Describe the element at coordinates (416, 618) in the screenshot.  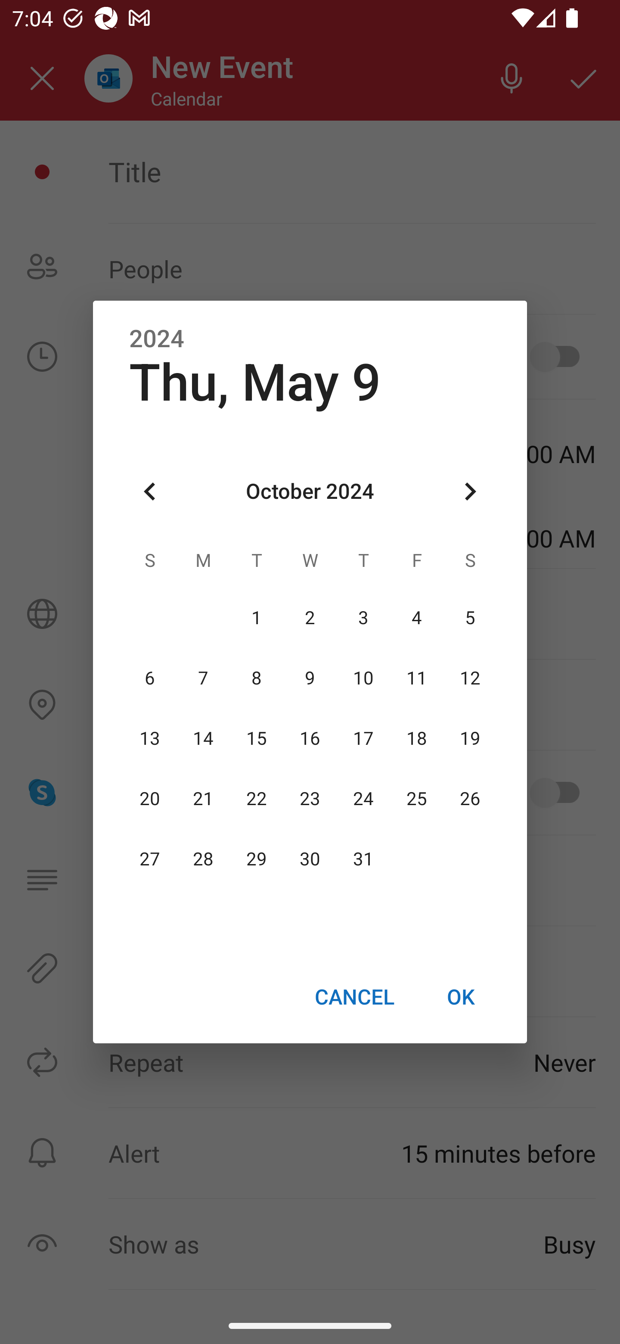
I see `4 04 October 2024` at that location.